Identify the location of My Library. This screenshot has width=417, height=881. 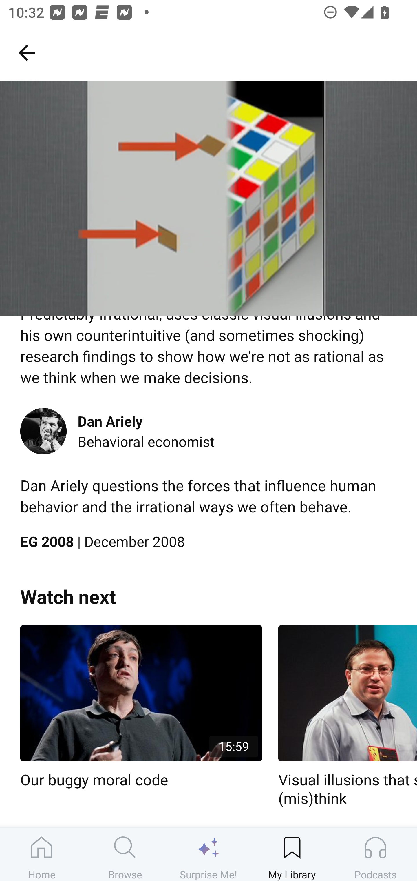
(292, 854).